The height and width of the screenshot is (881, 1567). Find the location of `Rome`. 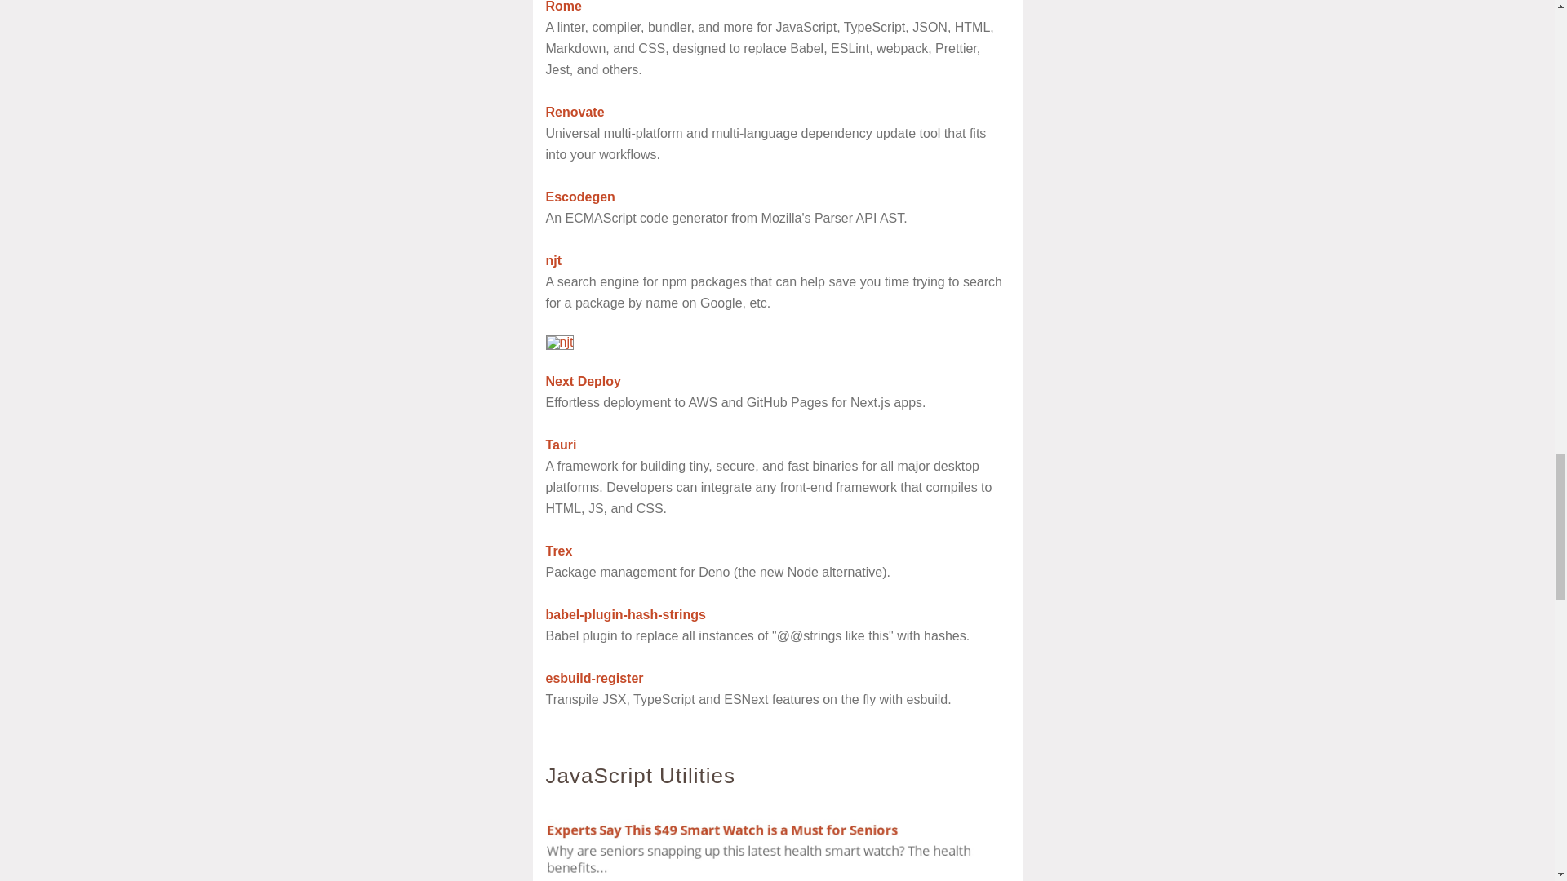

Rome is located at coordinates (563, 7).